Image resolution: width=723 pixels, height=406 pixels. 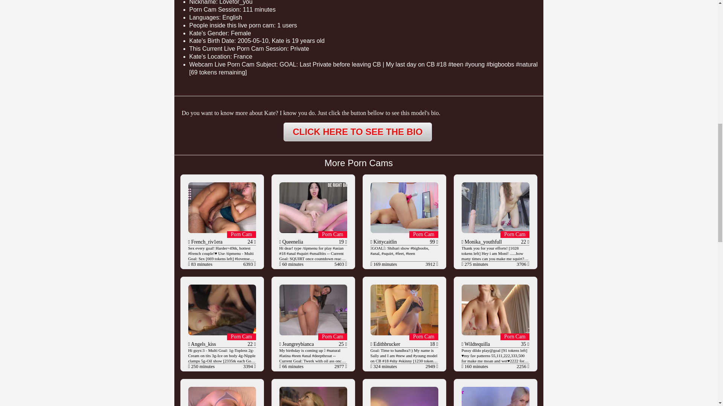 What do you see at coordinates (386, 344) in the screenshot?
I see `Edithbrucker` at bounding box center [386, 344].